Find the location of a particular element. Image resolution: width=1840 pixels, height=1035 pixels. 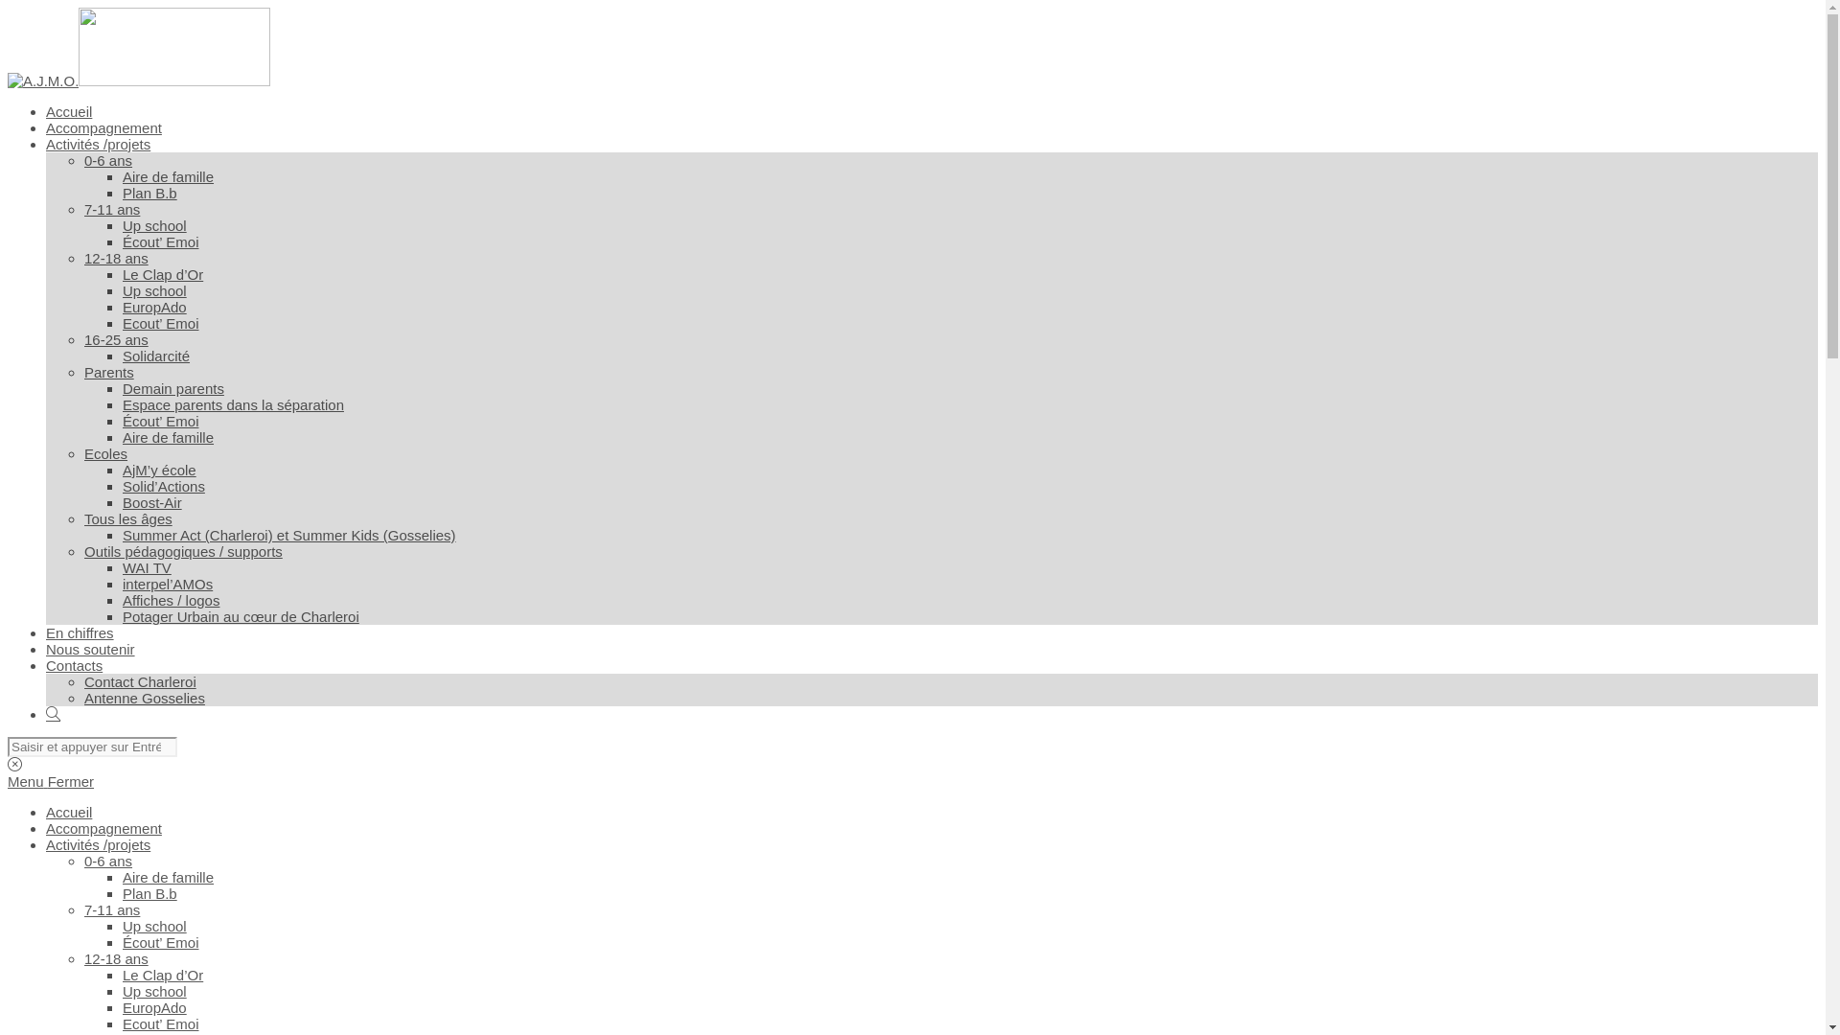

Up school is located at coordinates (155, 290).